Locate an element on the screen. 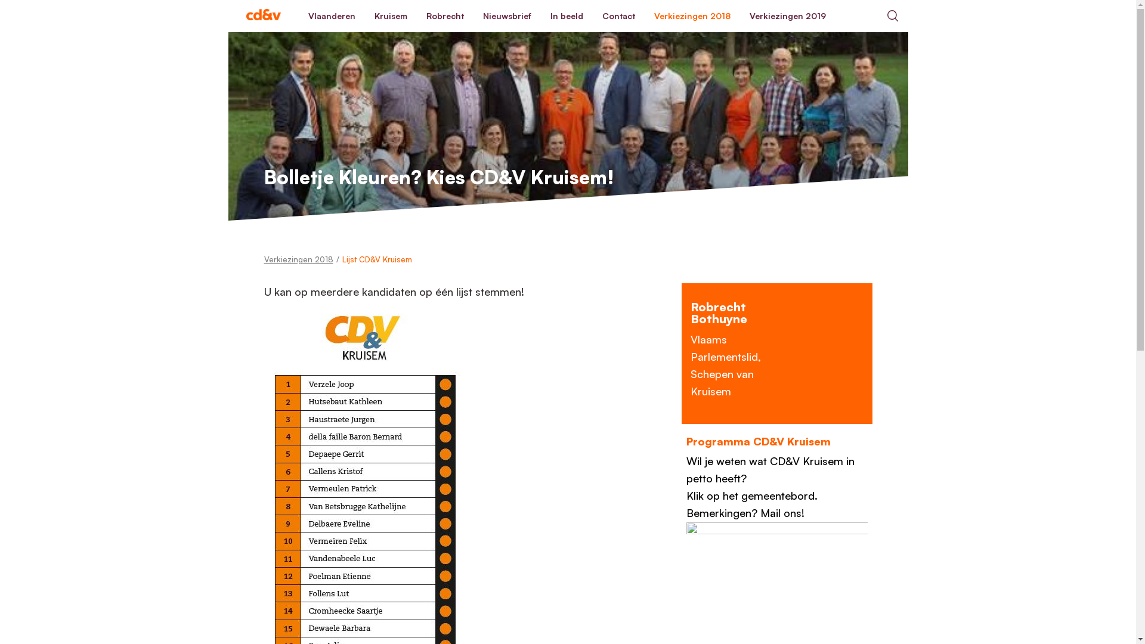 This screenshot has height=644, width=1145. Vlaanderen is located at coordinates (332, 16).